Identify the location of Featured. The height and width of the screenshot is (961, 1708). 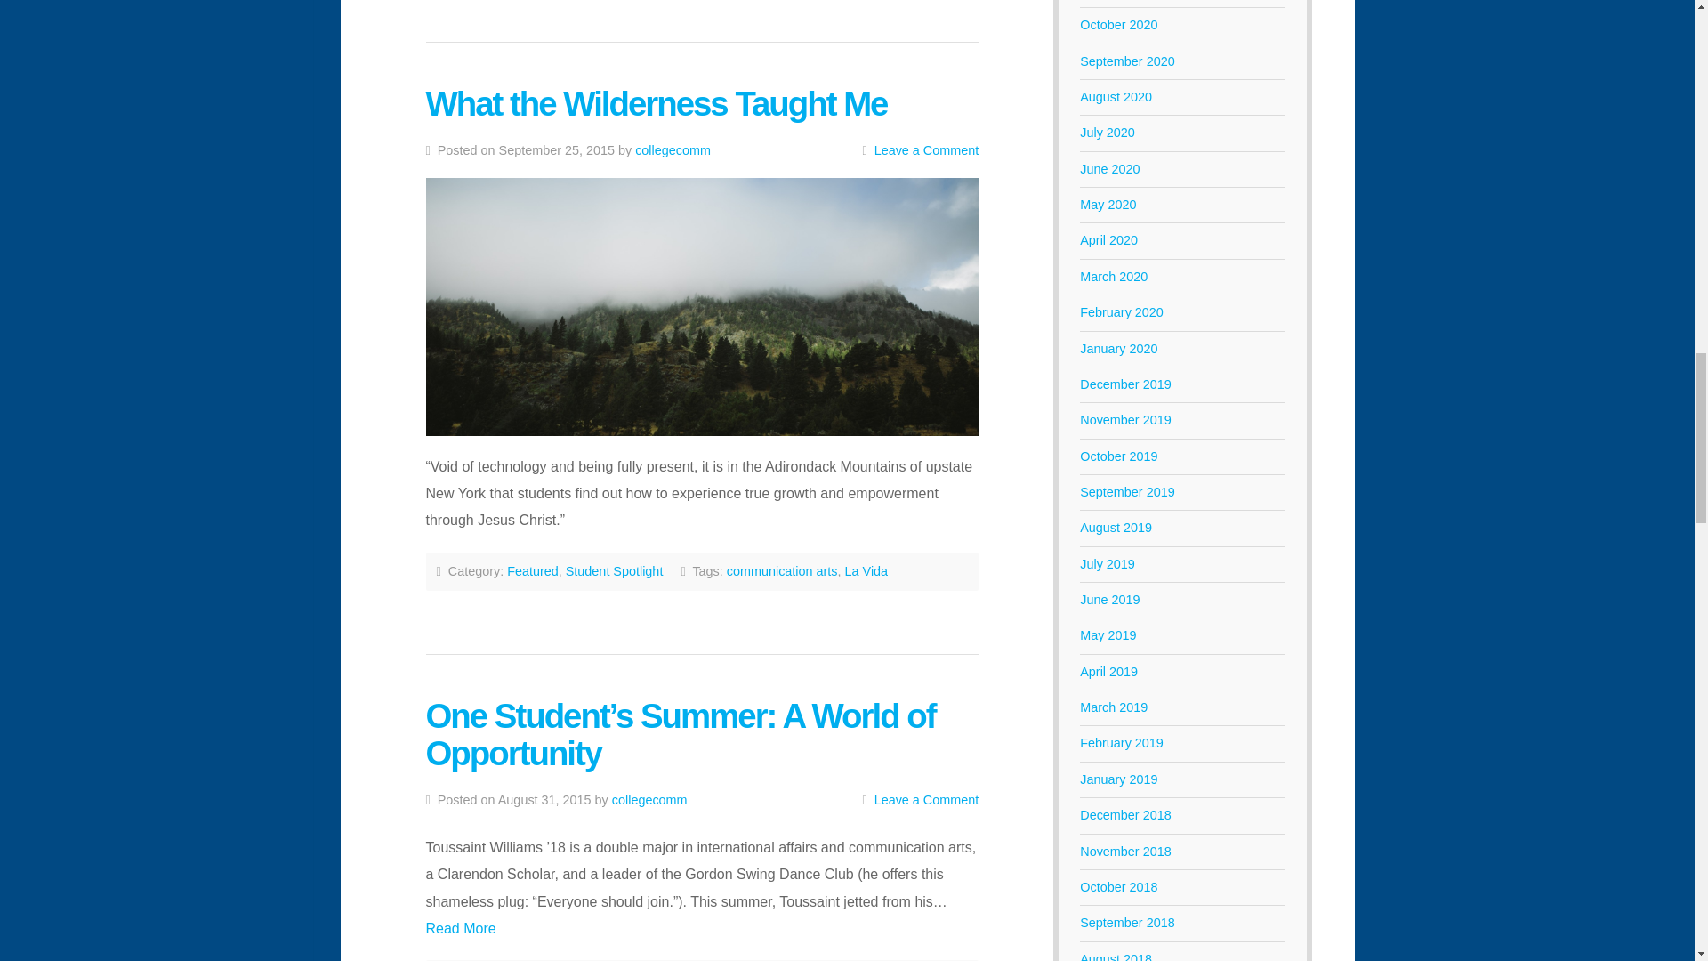
(532, 571).